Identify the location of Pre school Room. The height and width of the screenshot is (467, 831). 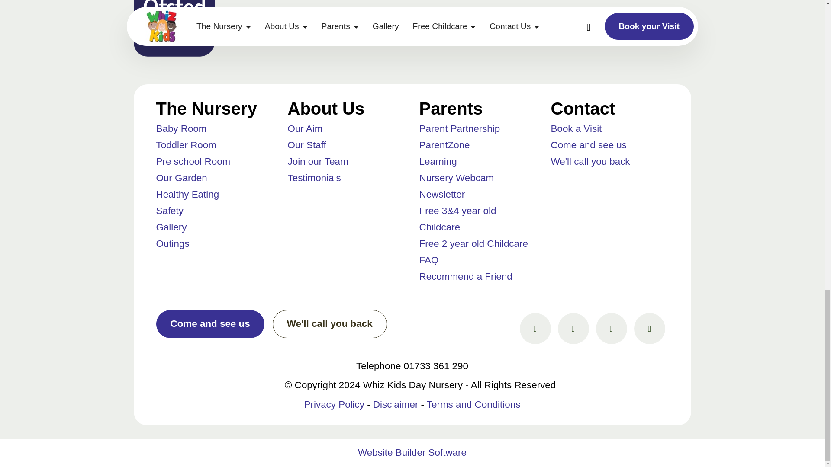
(193, 161).